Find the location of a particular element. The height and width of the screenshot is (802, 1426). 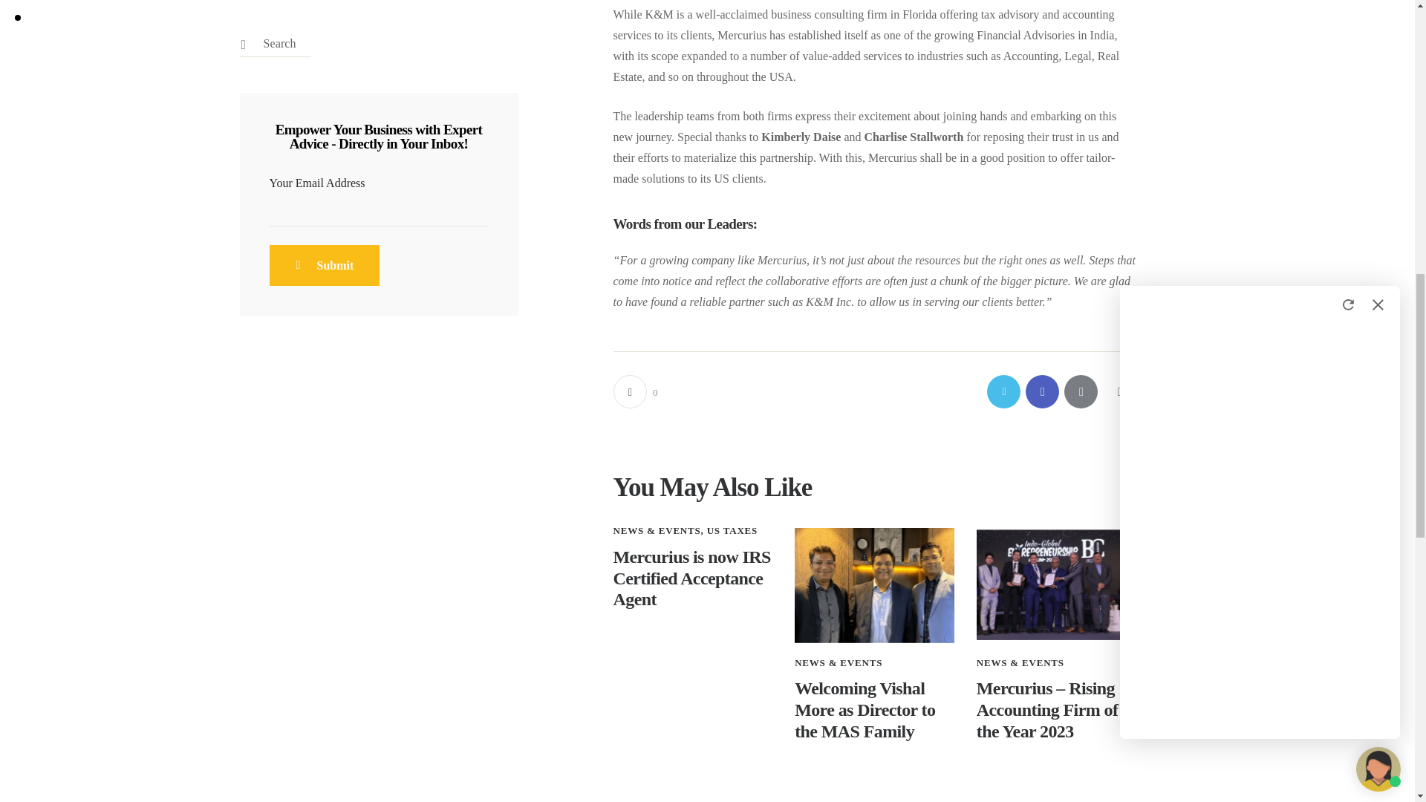

Like is located at coordinates (635, 391).